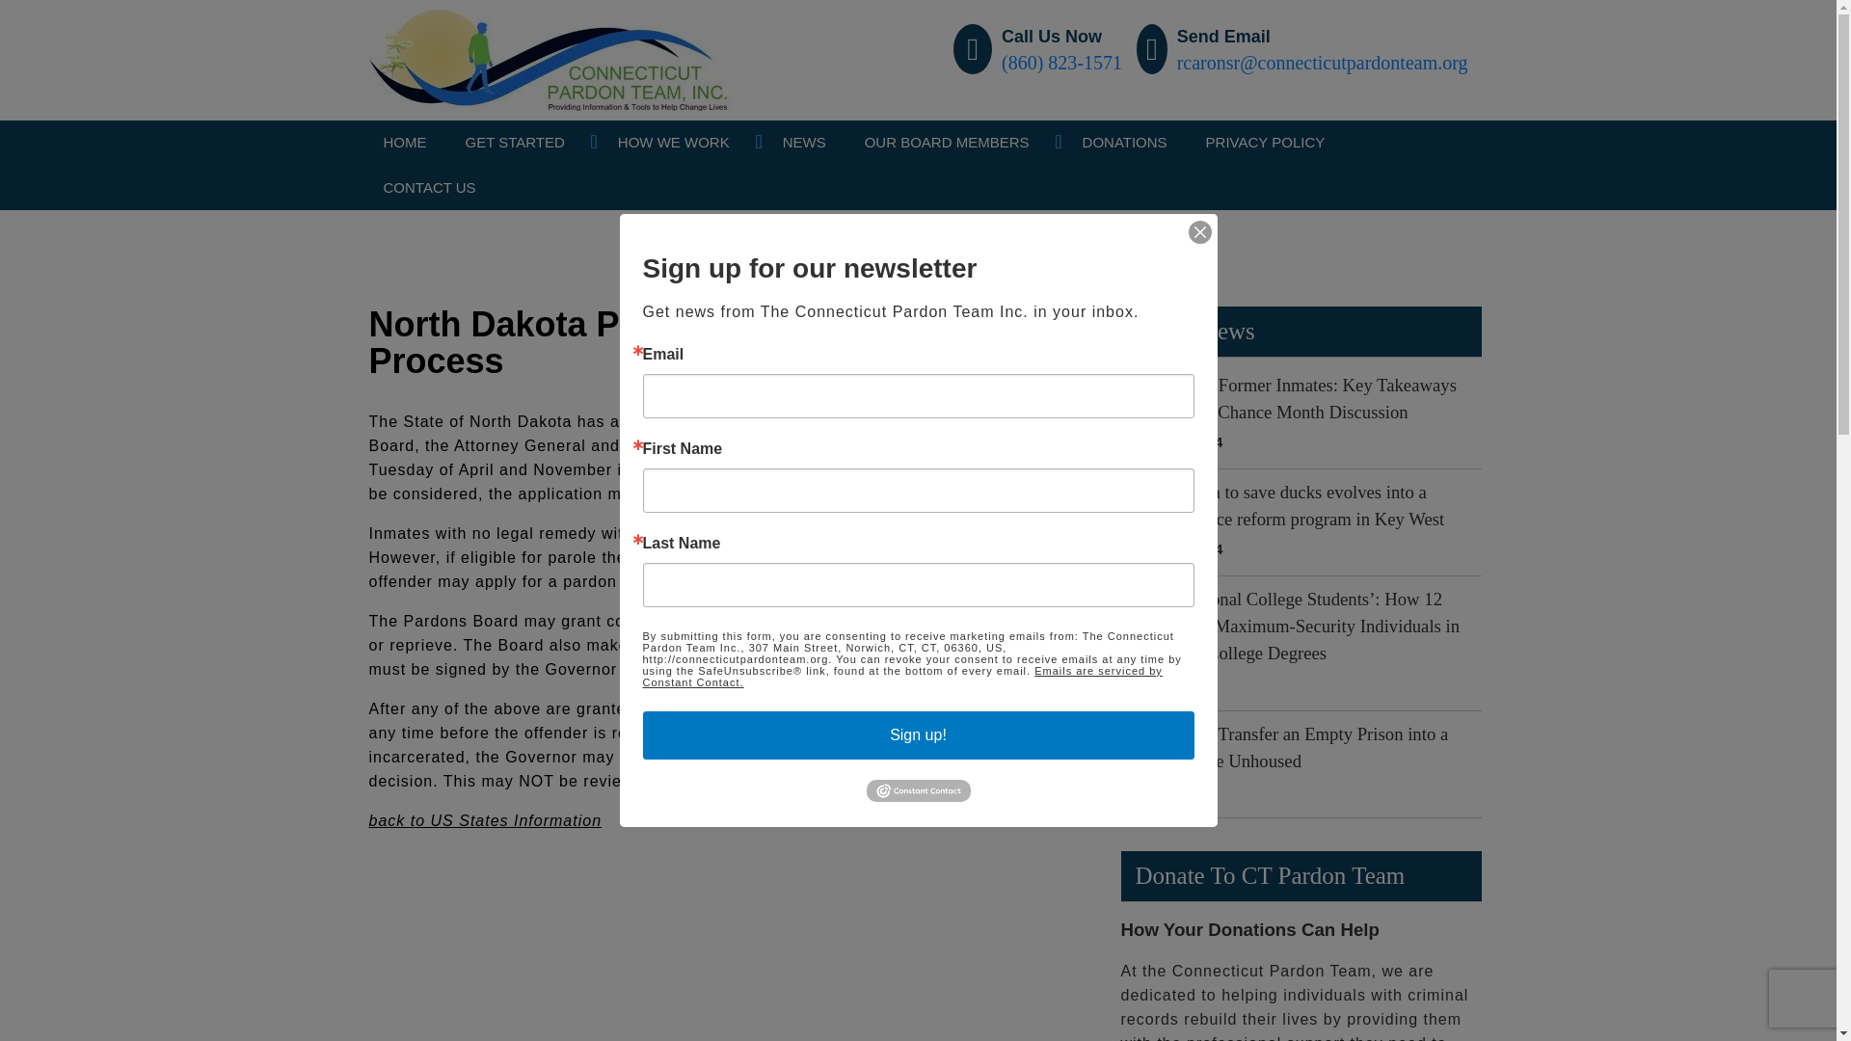  What do you see at coordinates (912, 27) in the screenshot?
I see `Connecticut Pardon Team` at bounding box center [912, 27].